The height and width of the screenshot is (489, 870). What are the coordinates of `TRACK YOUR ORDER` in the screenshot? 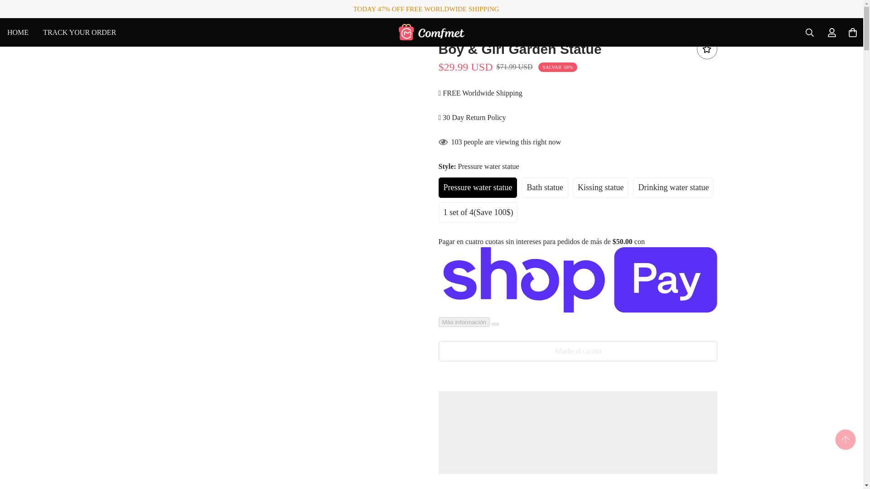 It's located at (79, 32).